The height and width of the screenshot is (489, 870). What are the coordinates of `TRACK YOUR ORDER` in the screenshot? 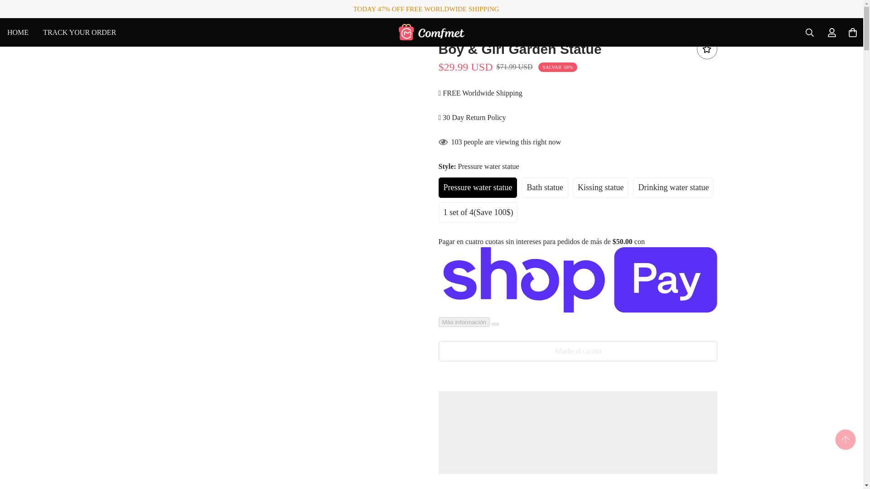 It's located at (79, 32).